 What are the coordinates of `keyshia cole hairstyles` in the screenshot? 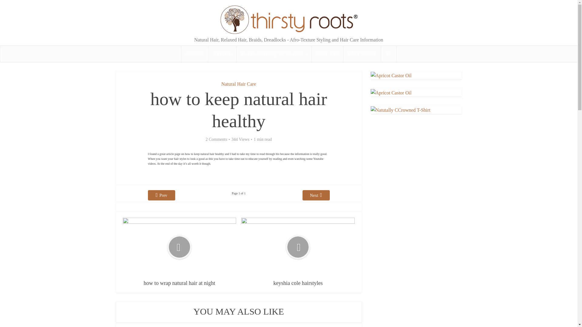 It's located at (298, 252).